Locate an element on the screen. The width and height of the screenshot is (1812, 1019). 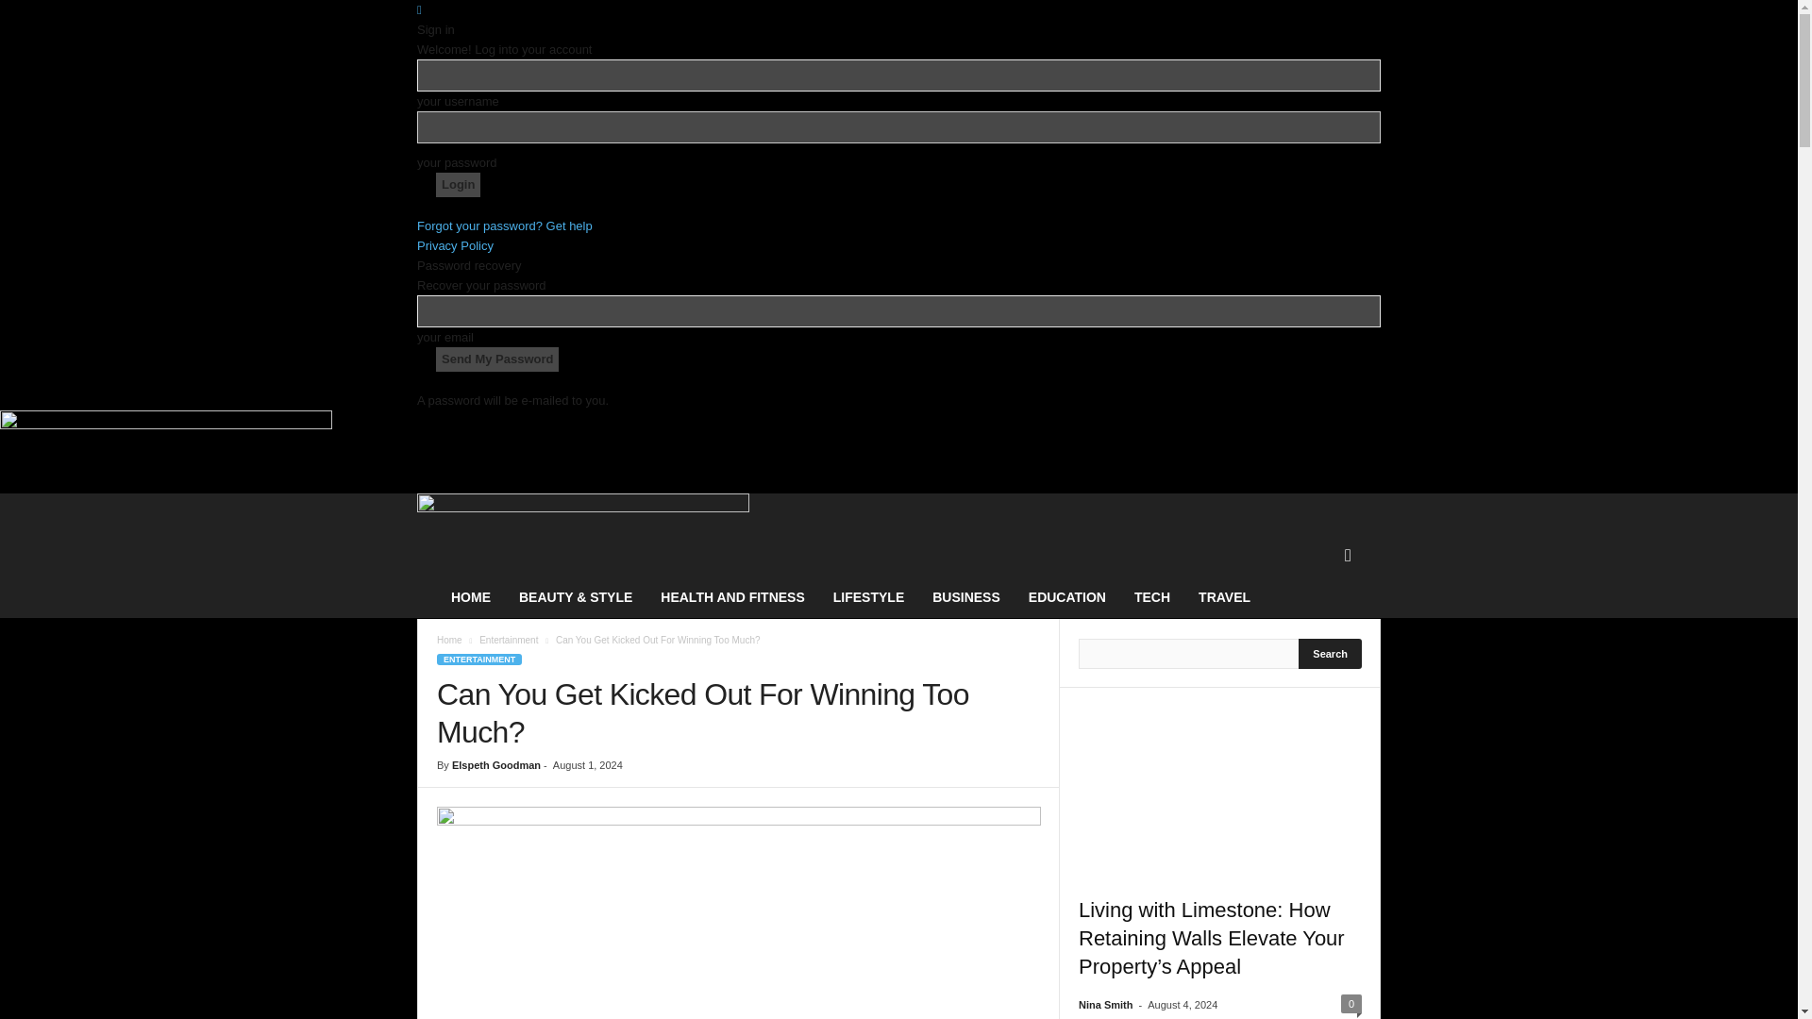
TRAVEL is located at coordinates (1225, 596).